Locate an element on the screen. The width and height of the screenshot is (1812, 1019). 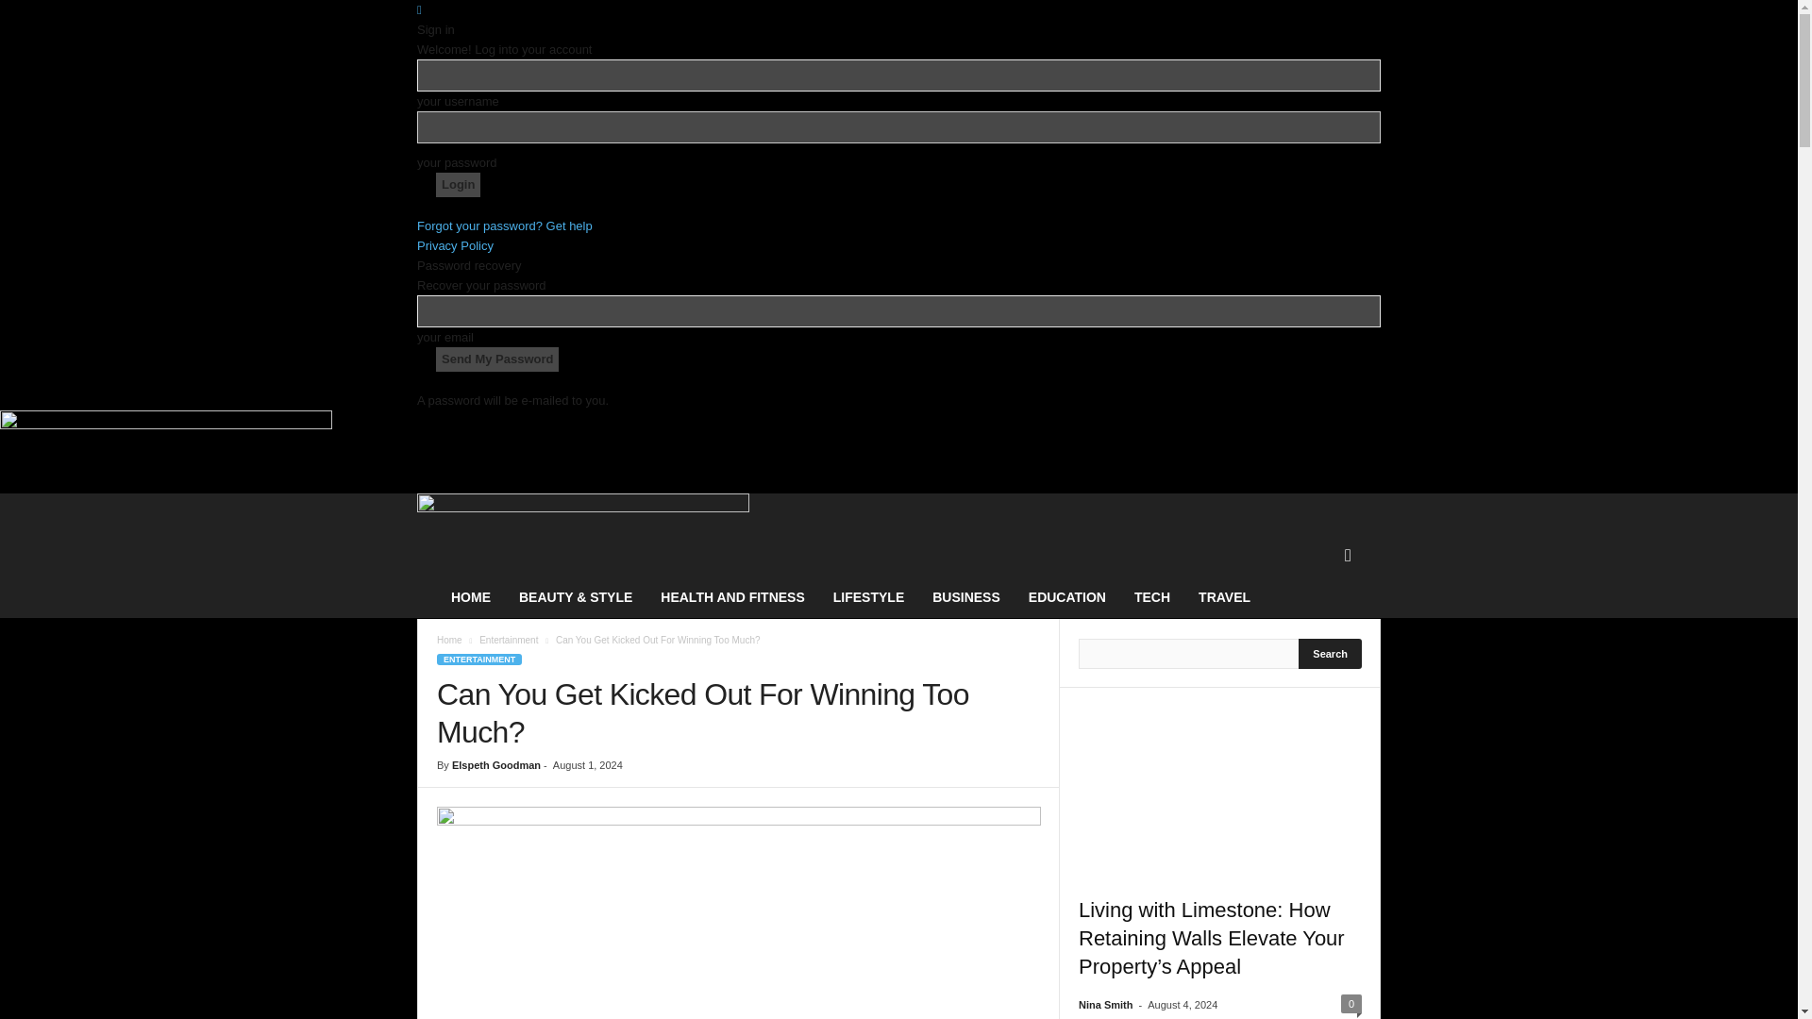
TRAVEL is located at coordinates (1225, 596).